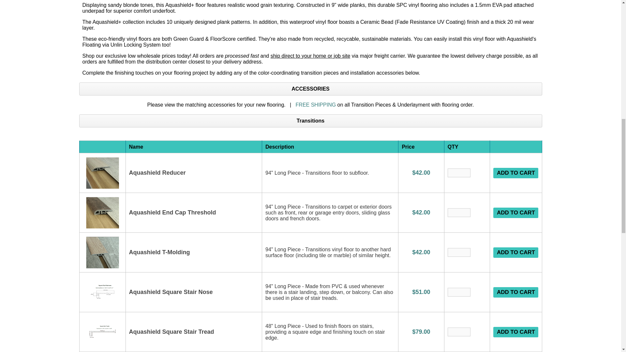 The width and height of the screenshot is (626, 352). What do you see at coordinates (516, 332) in the screenshot?
I see `ADD TO CART` at bounding box center [516, 332].